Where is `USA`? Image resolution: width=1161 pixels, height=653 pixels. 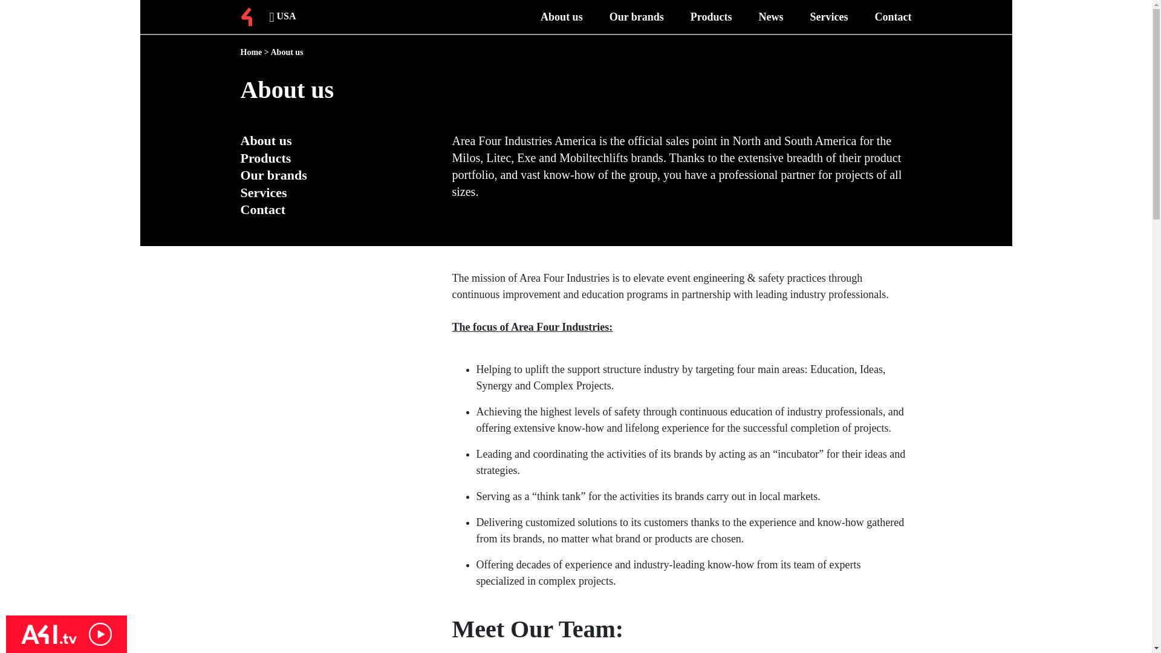
USA is located at coordinates (281, 17).